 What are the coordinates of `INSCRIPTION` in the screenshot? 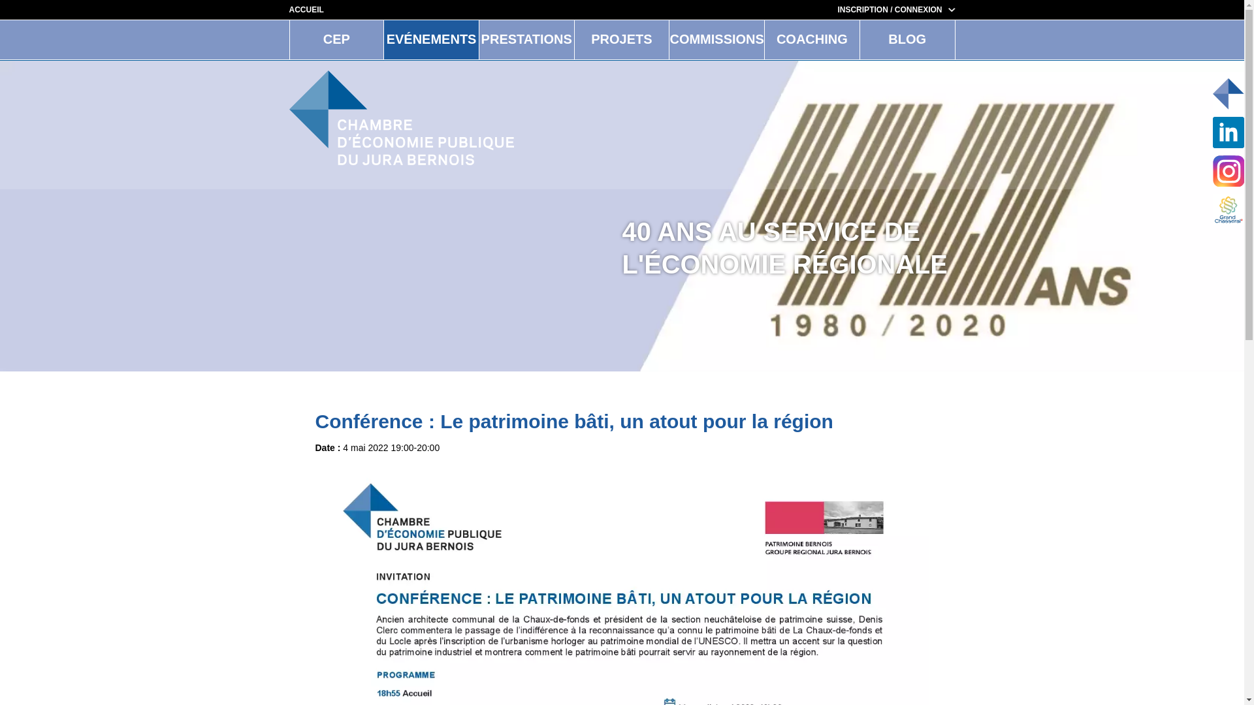 It's located at (862, 10).